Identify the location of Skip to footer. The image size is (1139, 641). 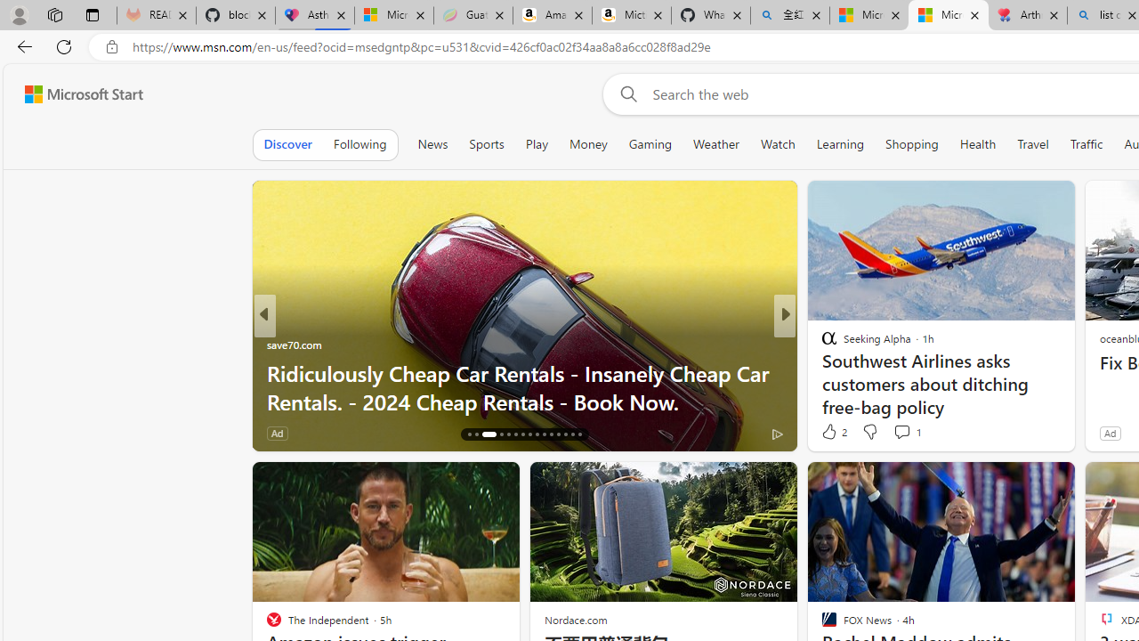
(73, 94).